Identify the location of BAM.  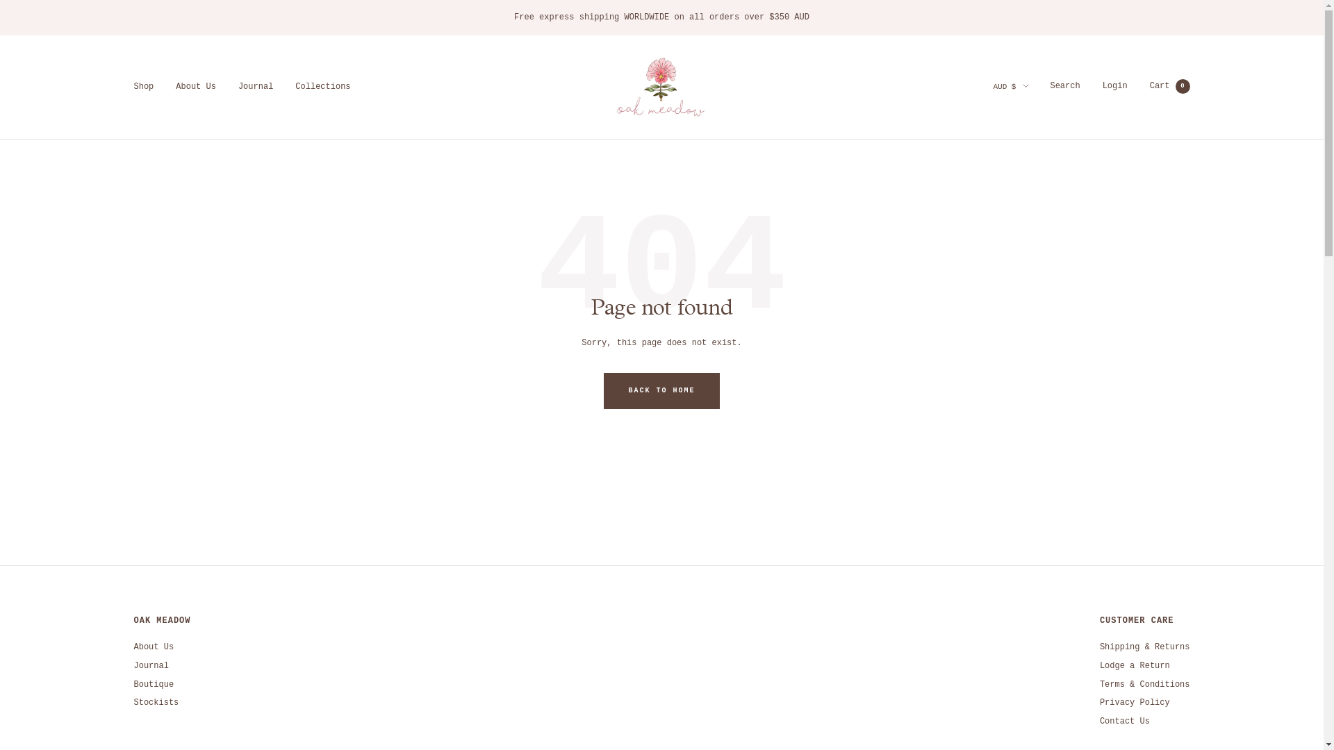
(998, 286).